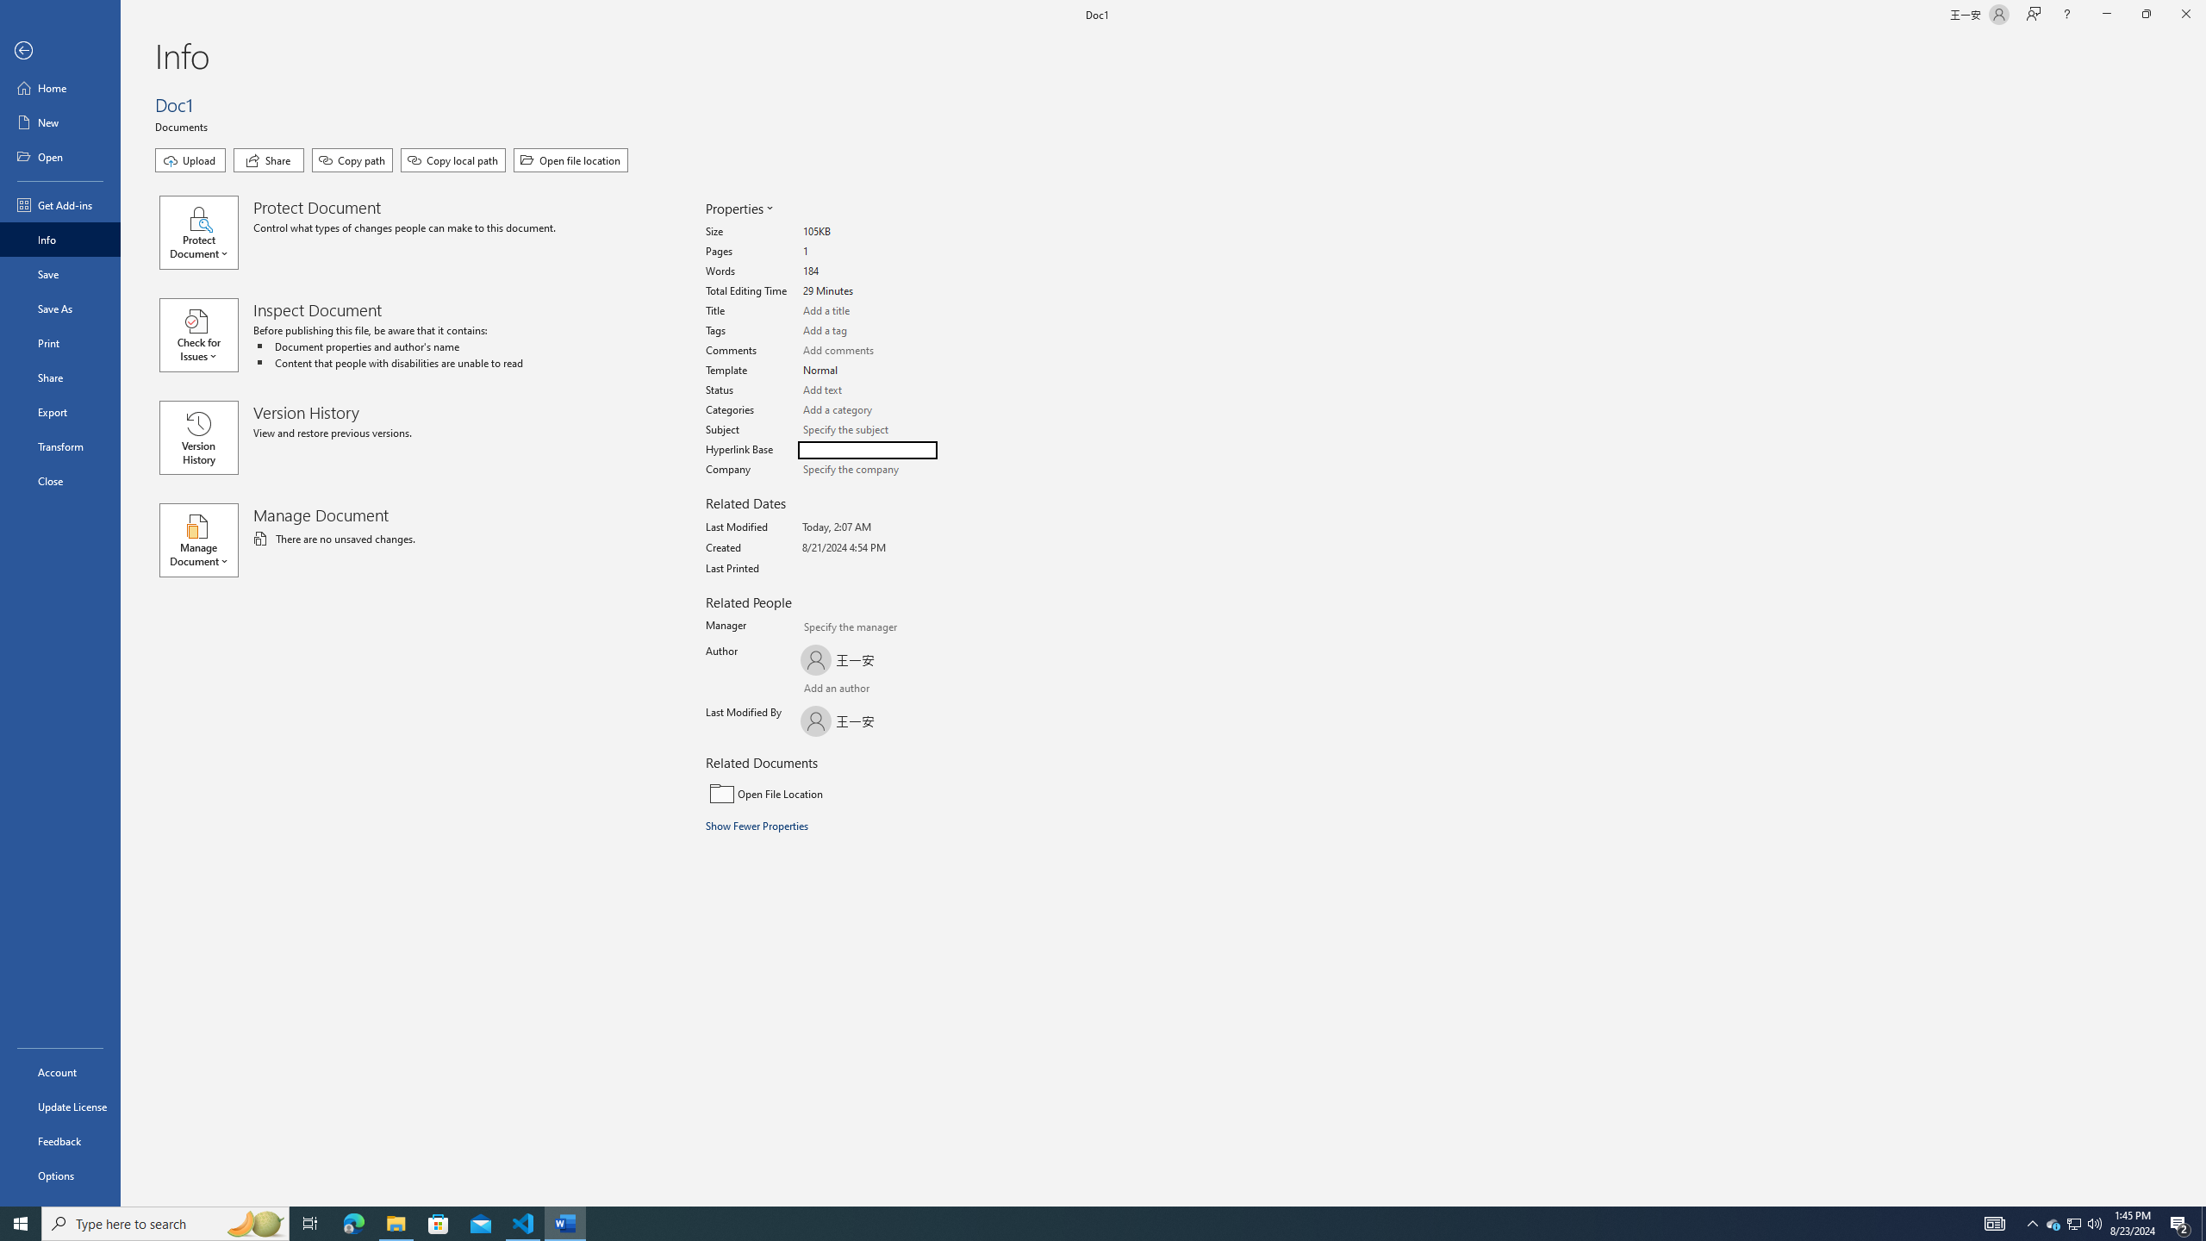  What do you see at coordinates (60, 342) in the screenshot?
I see `Print` at bounding box center [60, 342].